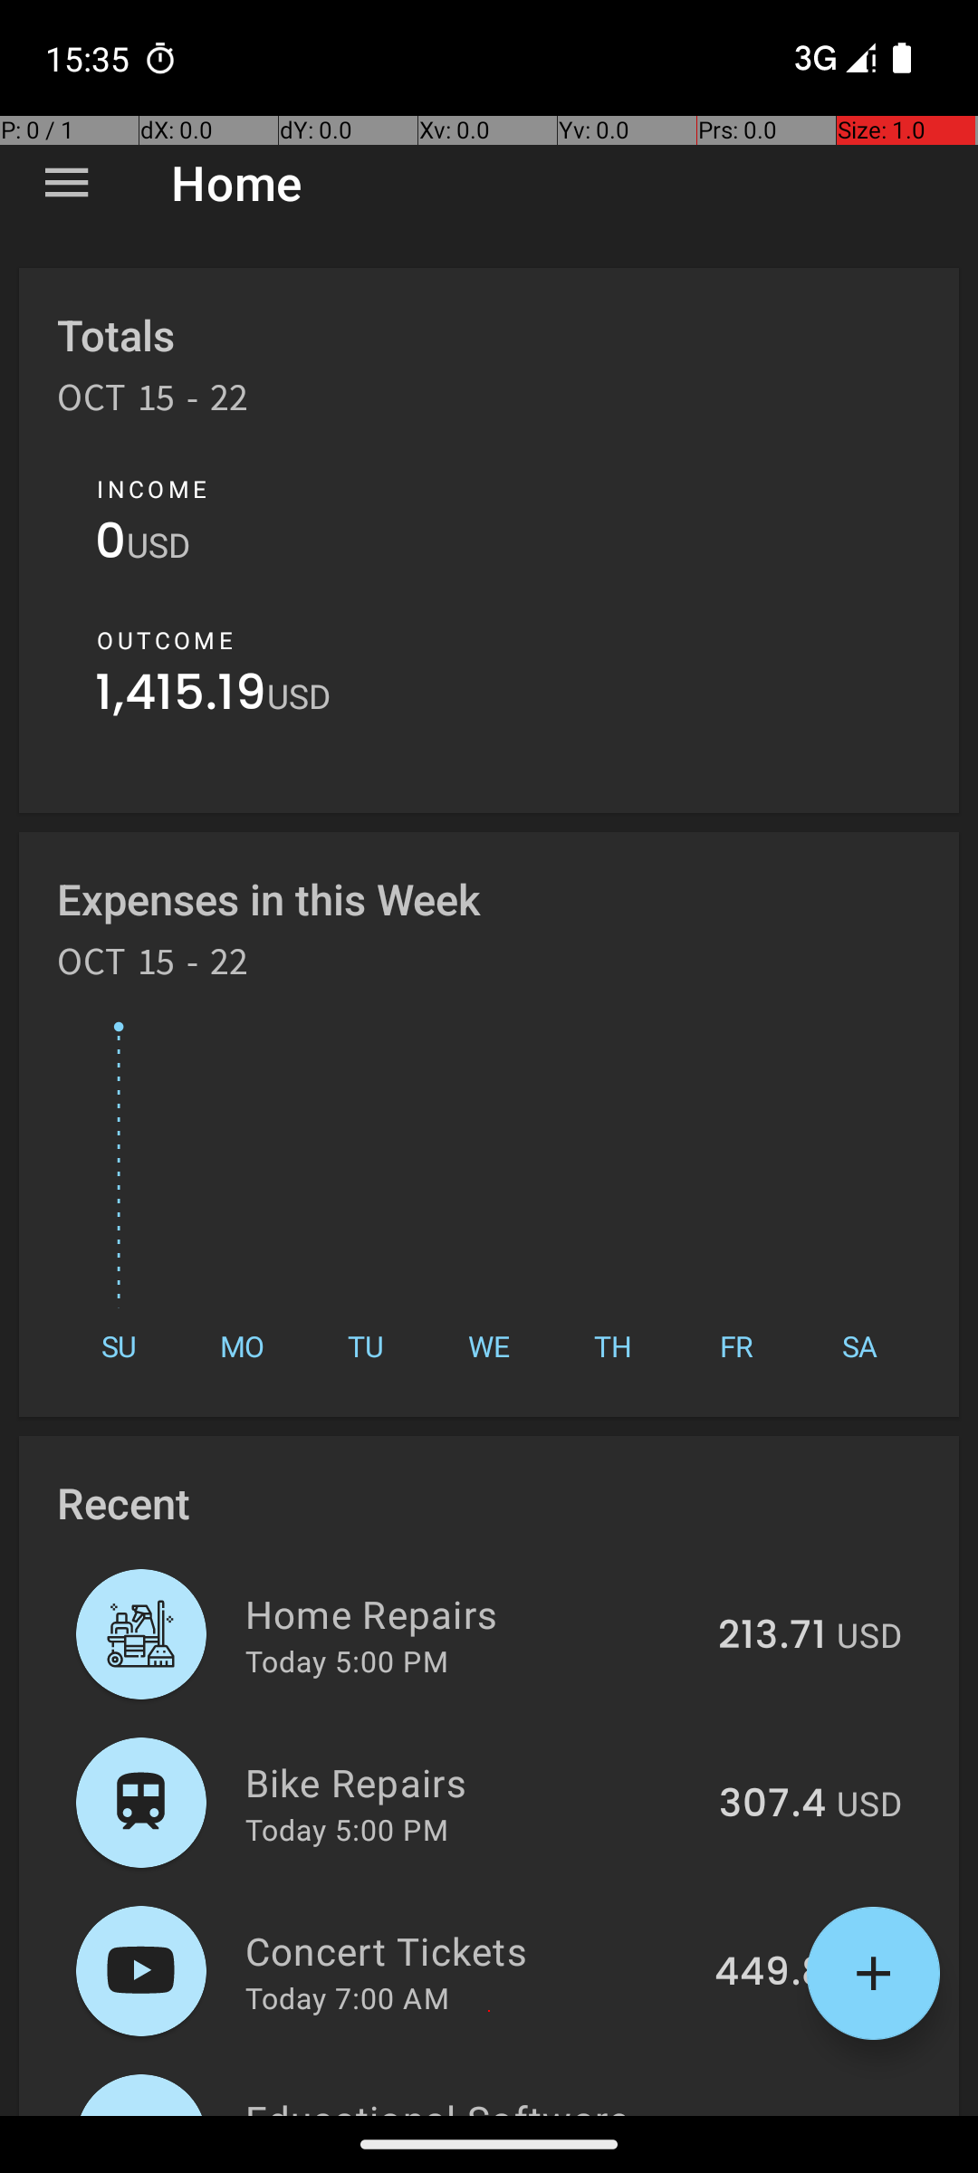 This screenshot has width=978, height=2173. What do you see at coordinates (772, 1636) in the screenshot?
I see `213.71` at bounding box center [772, 1636].